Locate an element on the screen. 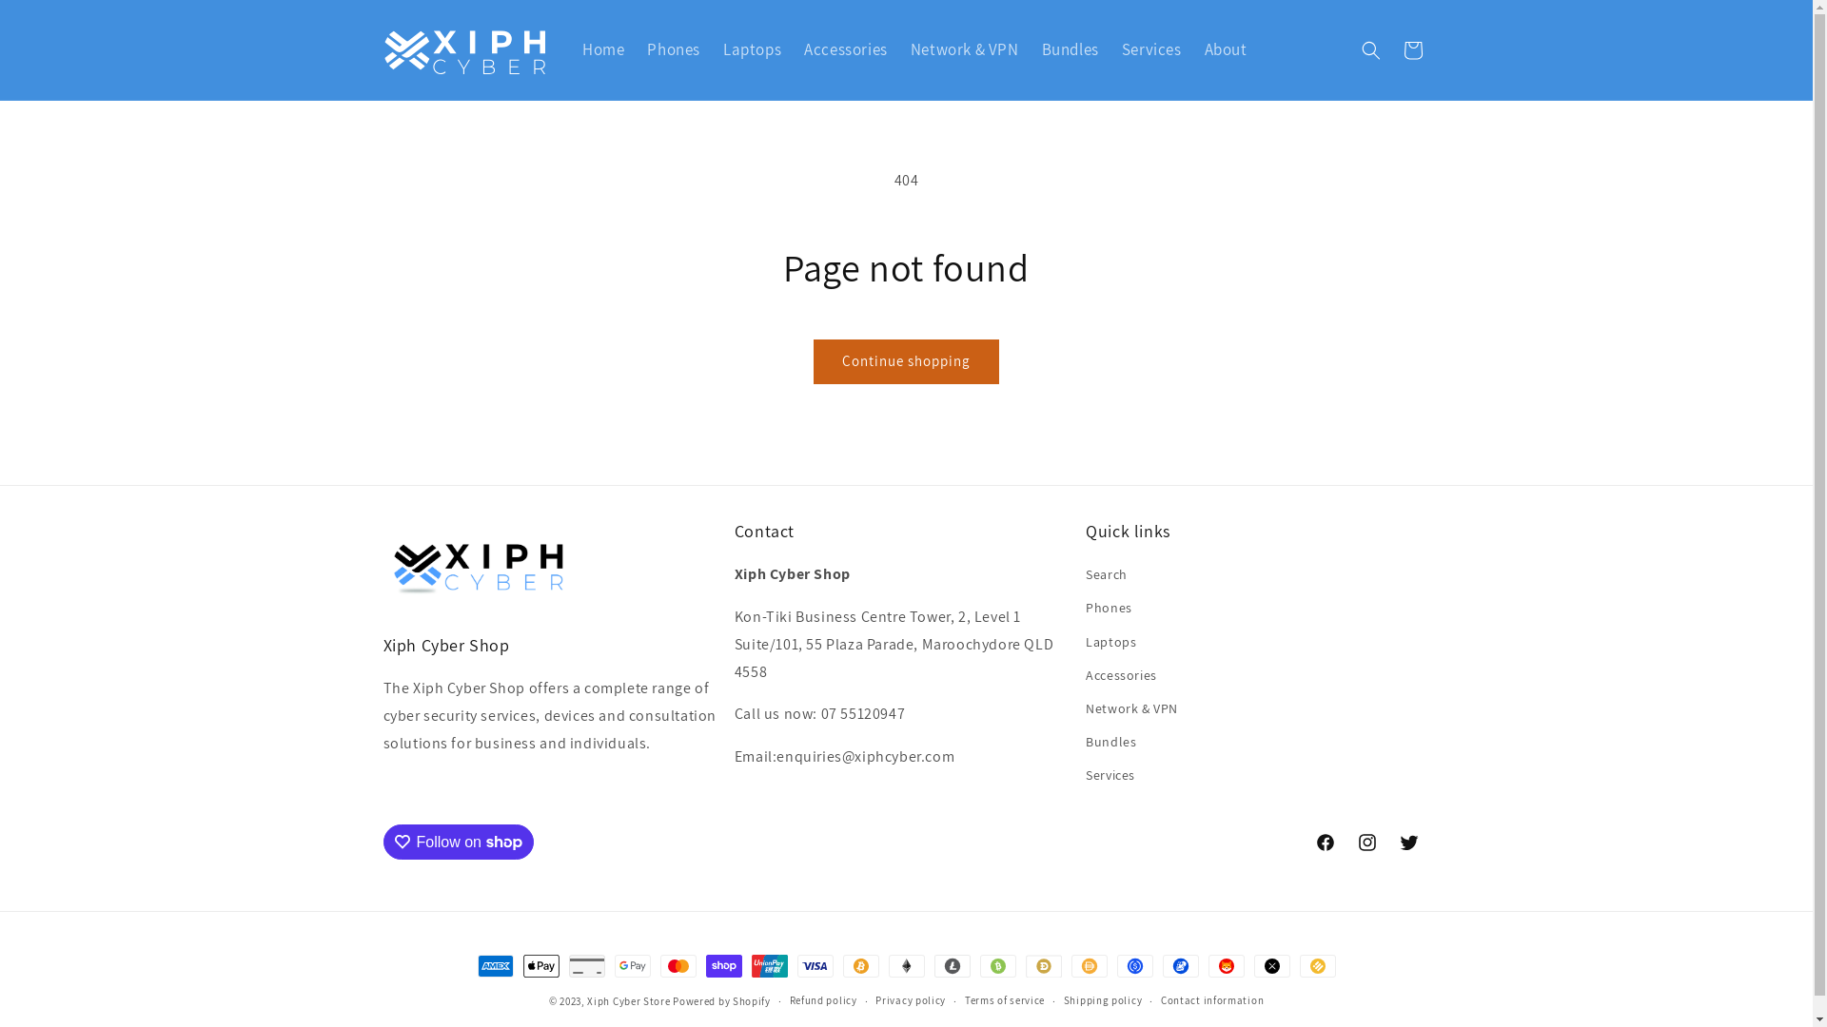  Refund policy is located at coordinates (824, 1000).